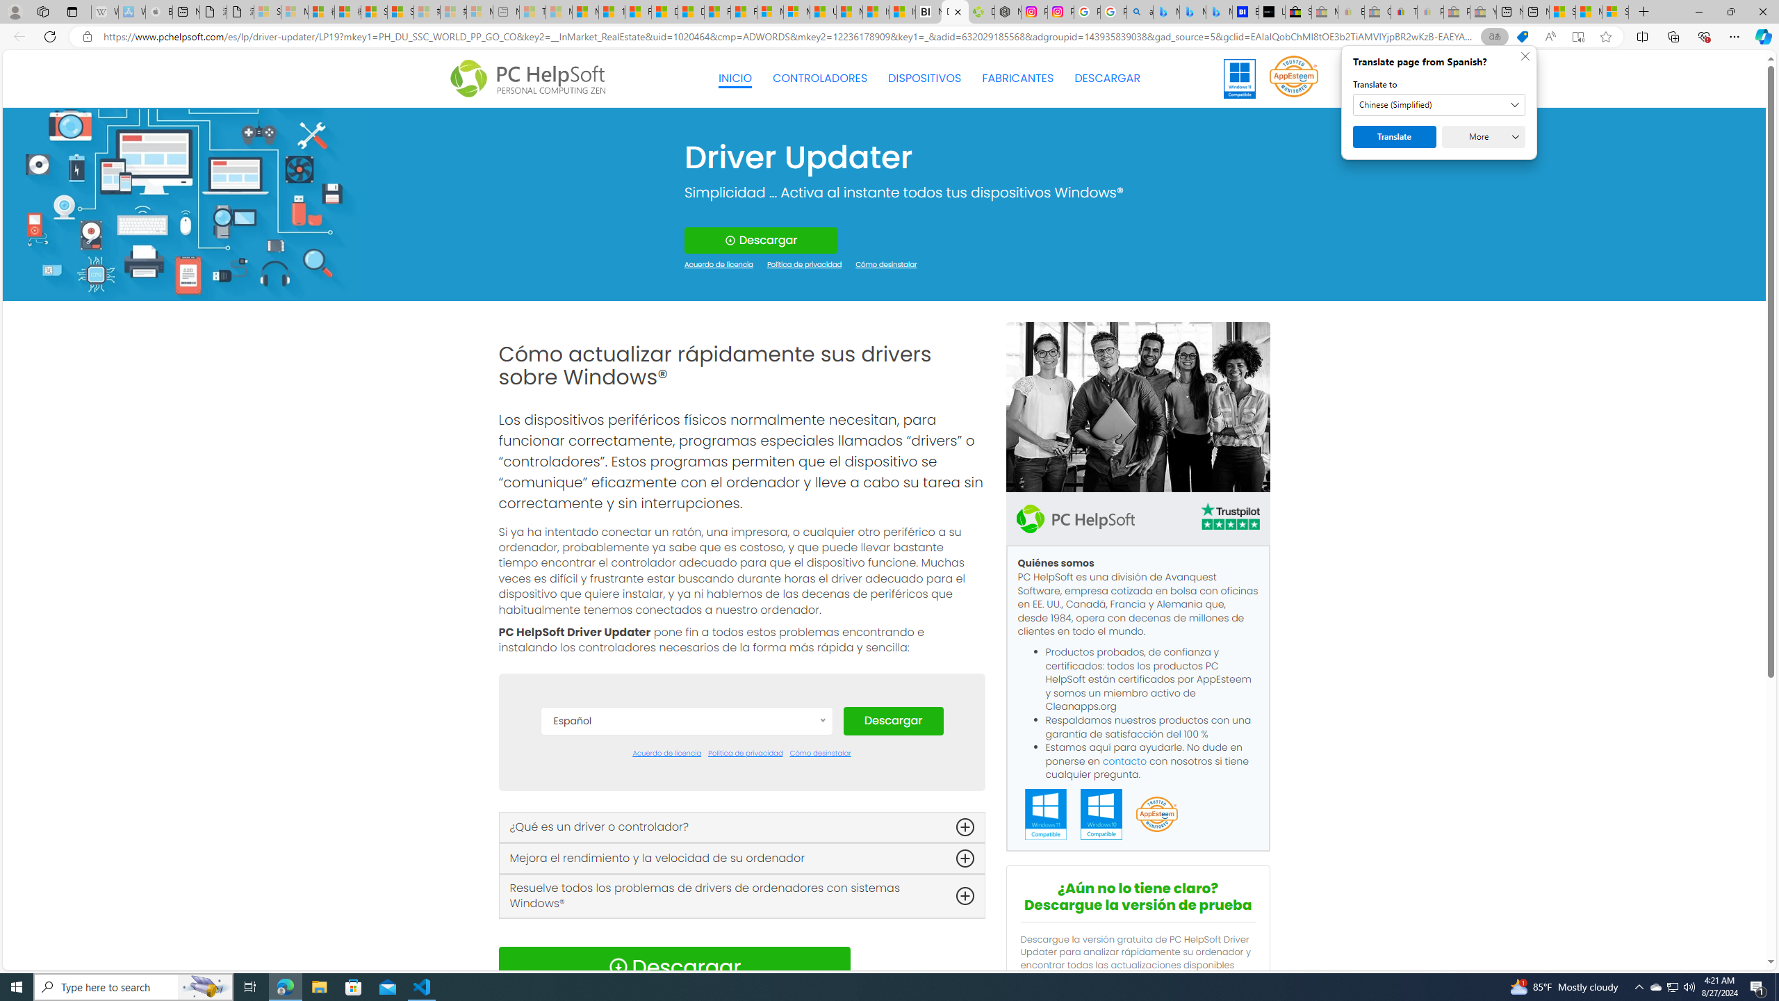  I want to click on Translate to, so click(1438, 105).